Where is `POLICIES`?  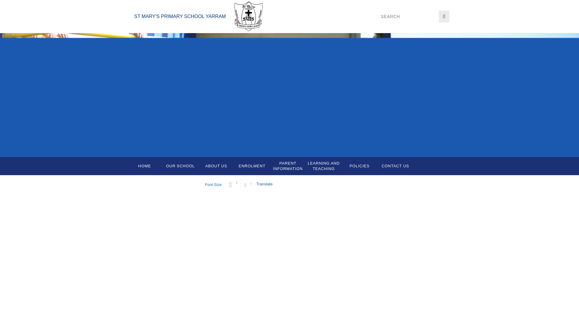 POLICIES is located at coordinates (359, 166).